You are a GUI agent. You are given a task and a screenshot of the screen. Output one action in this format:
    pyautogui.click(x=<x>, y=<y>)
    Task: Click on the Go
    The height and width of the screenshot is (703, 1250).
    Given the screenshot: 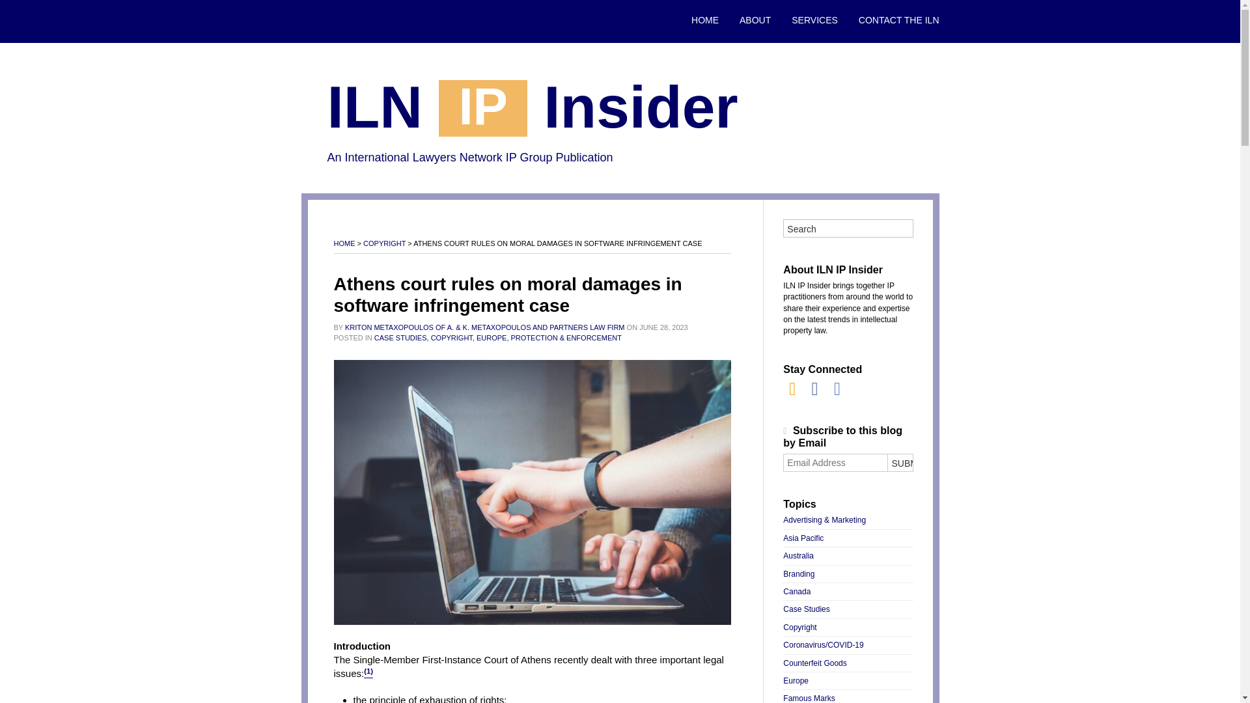 What is the action you would take?
    pyautogui.click(x=899, y=229)
    